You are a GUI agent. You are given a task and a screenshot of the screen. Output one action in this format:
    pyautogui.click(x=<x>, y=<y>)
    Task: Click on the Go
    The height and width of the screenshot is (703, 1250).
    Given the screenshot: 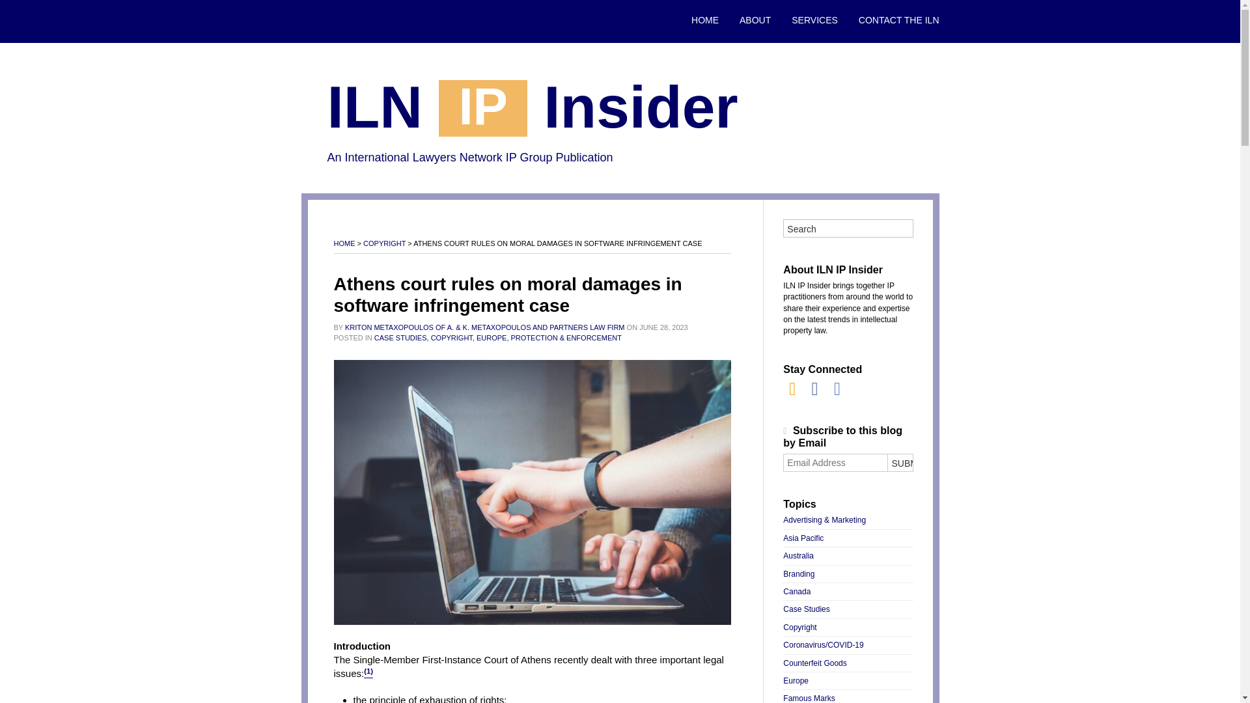 What is the action you would take?
    pyautogui.click(x=899, y=229)
    